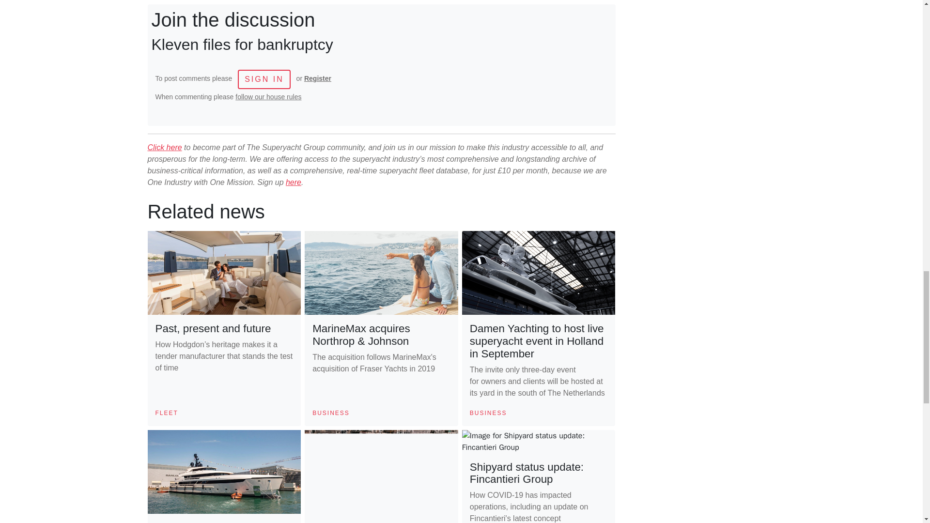 The height and width of the screenshot is (523, 930). I want to click on Monaco Yacht Show postponed until 2021, so click(362, 522).